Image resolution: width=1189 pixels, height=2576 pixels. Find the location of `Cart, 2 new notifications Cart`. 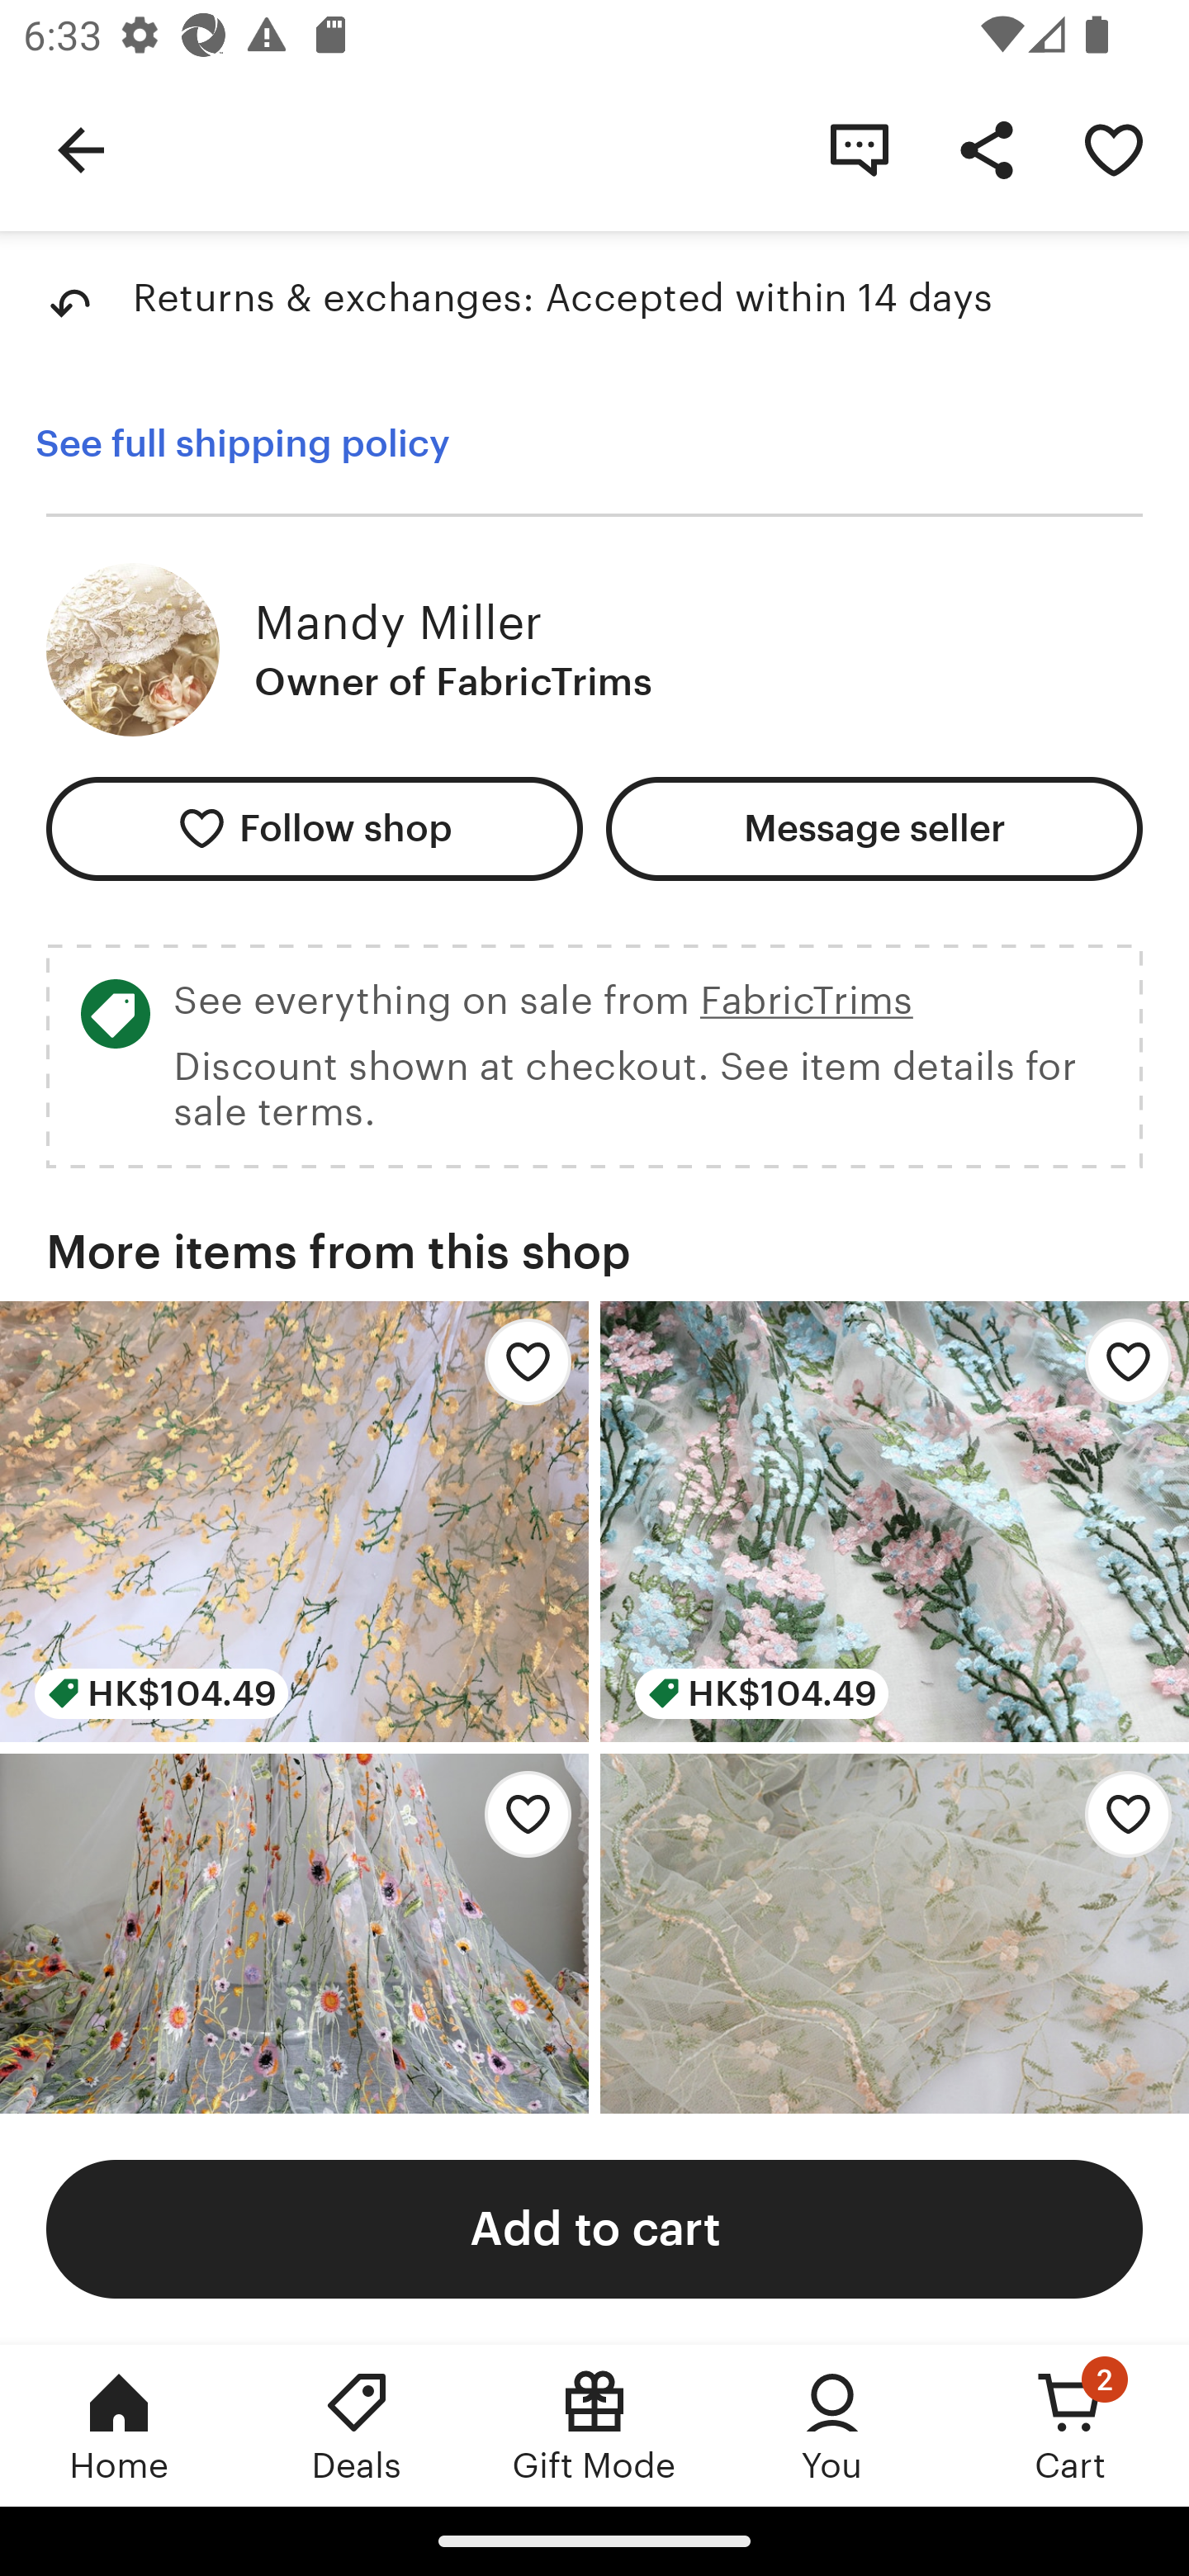

Cart, 2 new notifications Cart is located at coordinates (1070, 2425).